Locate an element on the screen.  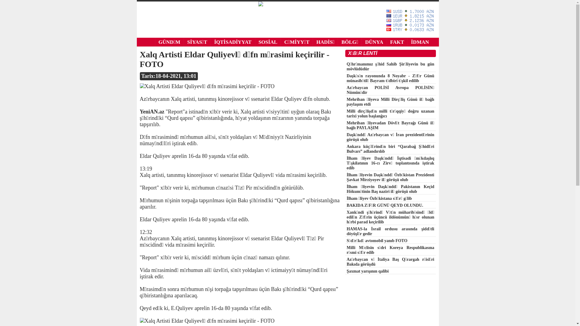
SOSIAL is located at coordinates (268, 42).